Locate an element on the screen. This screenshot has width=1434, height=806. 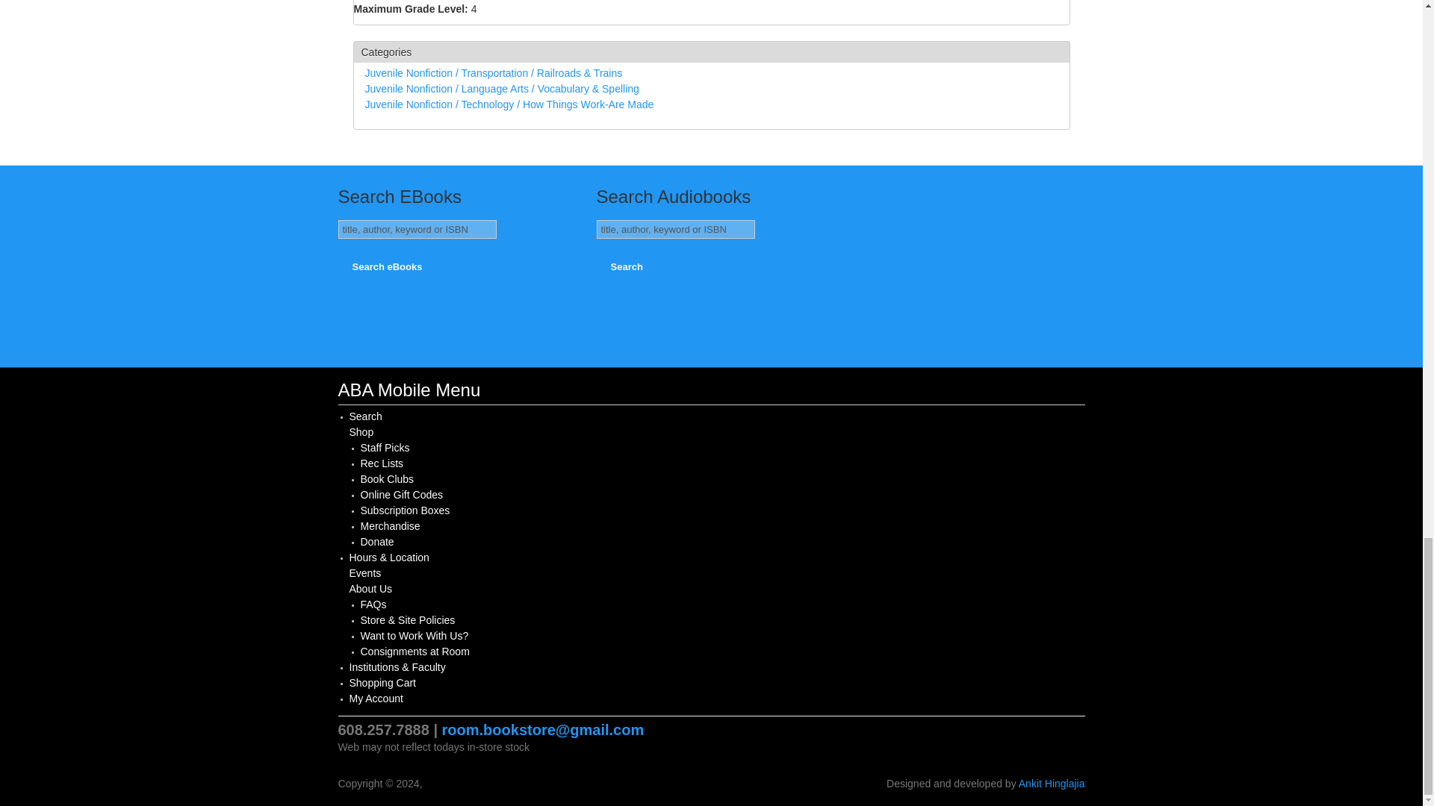
title, author, keyword or ISBN is located at coordinates (675, 228).